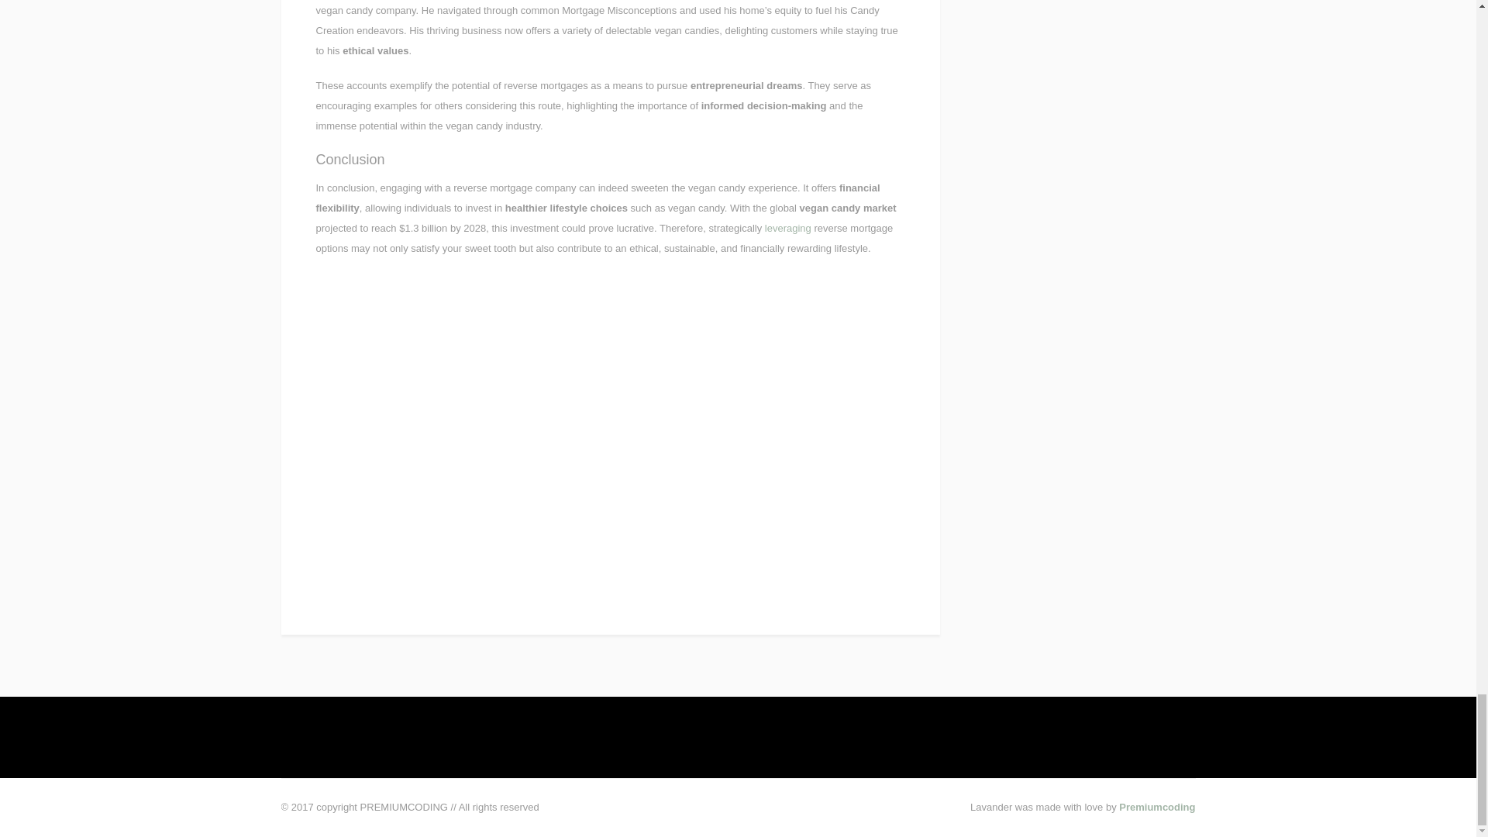  I want to click on leveraging, so click(787, 228).